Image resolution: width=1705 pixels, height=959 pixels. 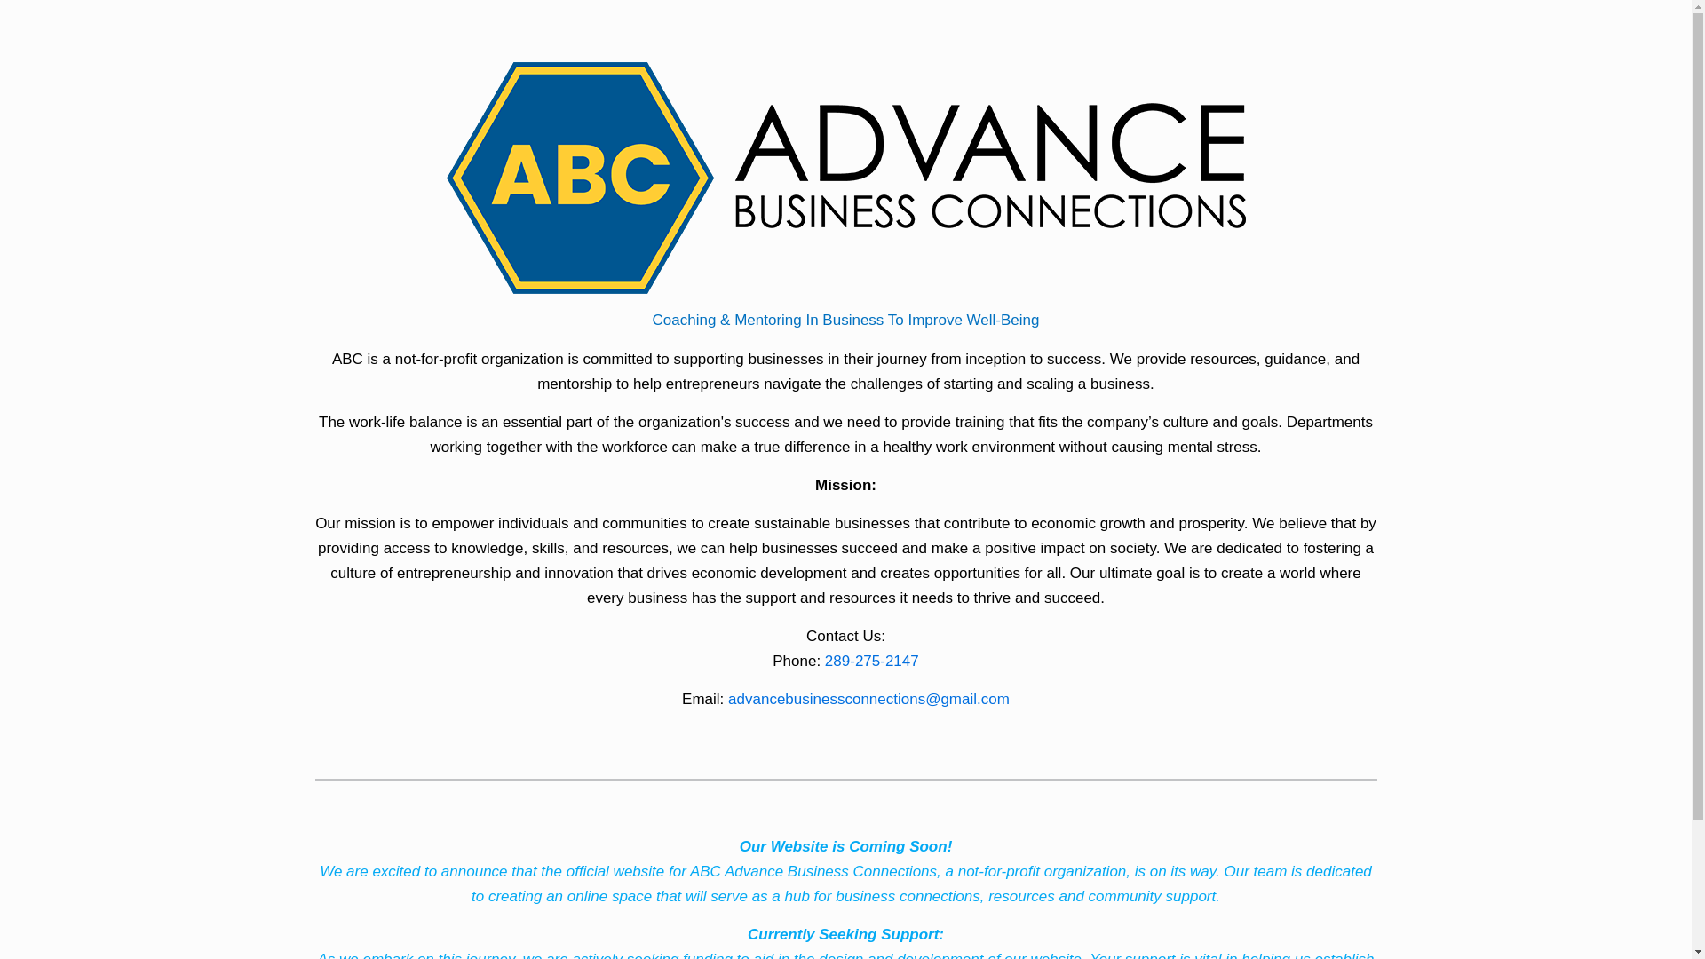 I want to click on advancebusinessconnections@gmail.com, so click(x=868, y=700).